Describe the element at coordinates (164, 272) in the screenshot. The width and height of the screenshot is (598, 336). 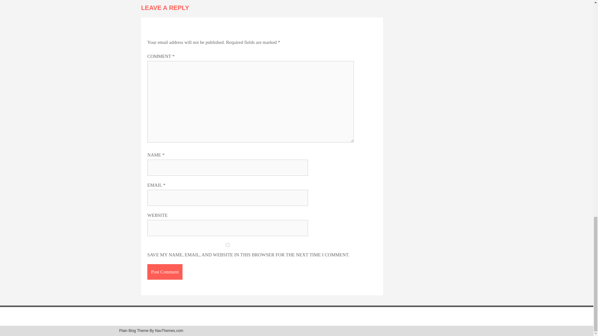
I see `Post Comment` at that location.